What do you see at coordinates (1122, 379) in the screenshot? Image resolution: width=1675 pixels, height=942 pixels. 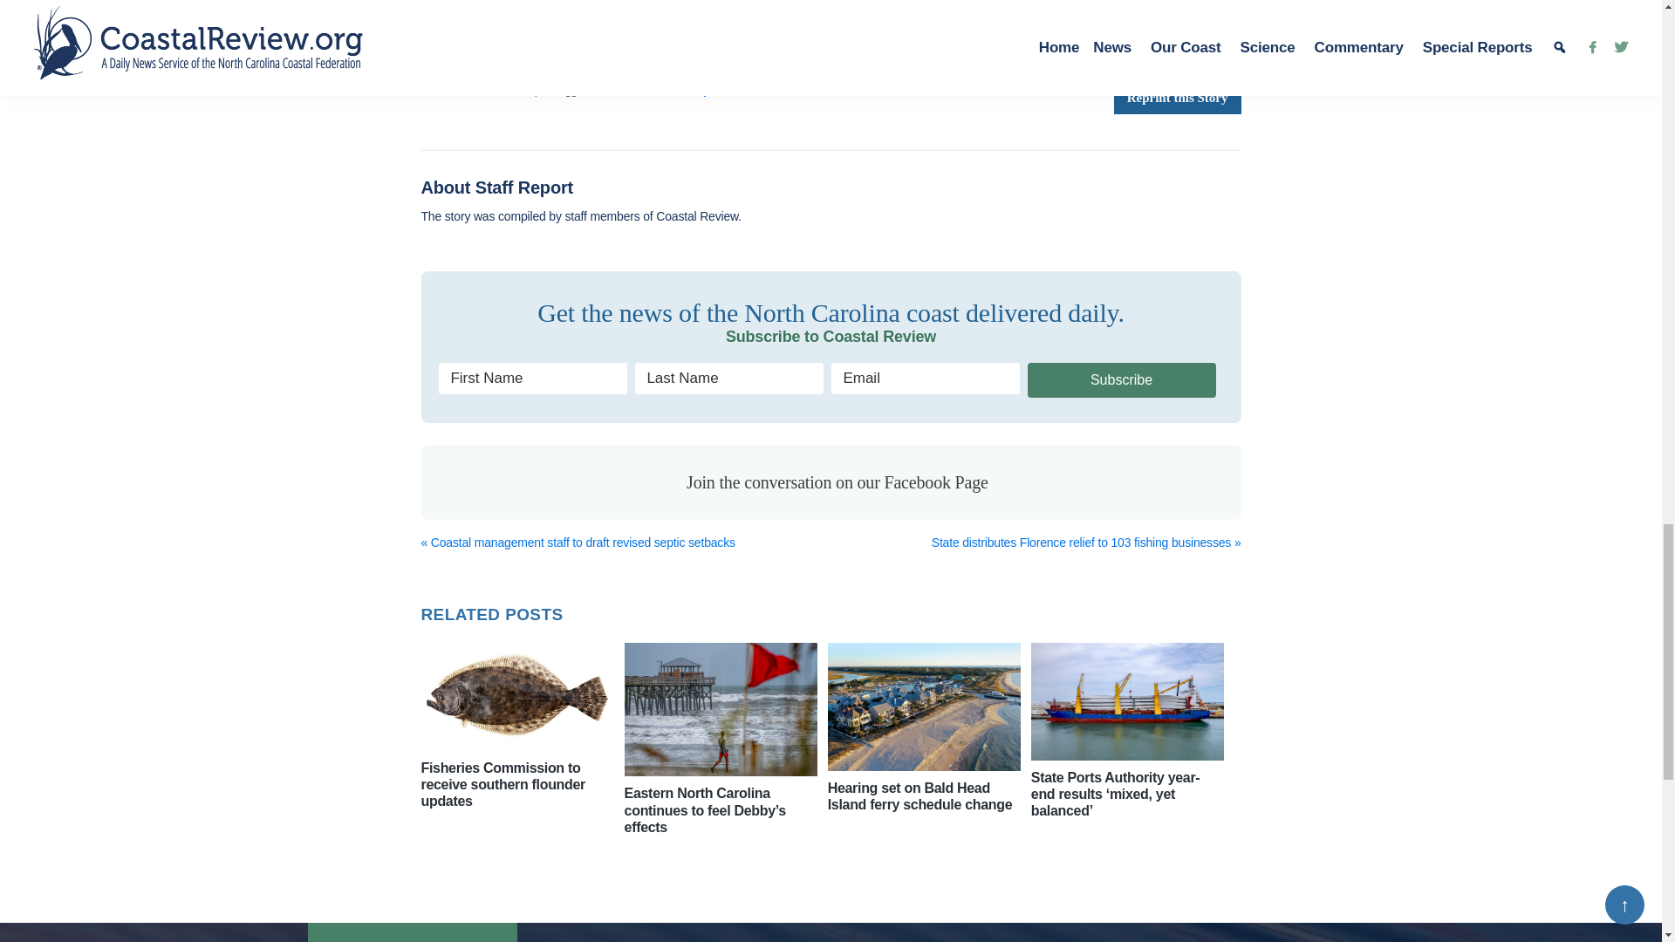 I see `Subscribe` at bounding box center [1122, 379].